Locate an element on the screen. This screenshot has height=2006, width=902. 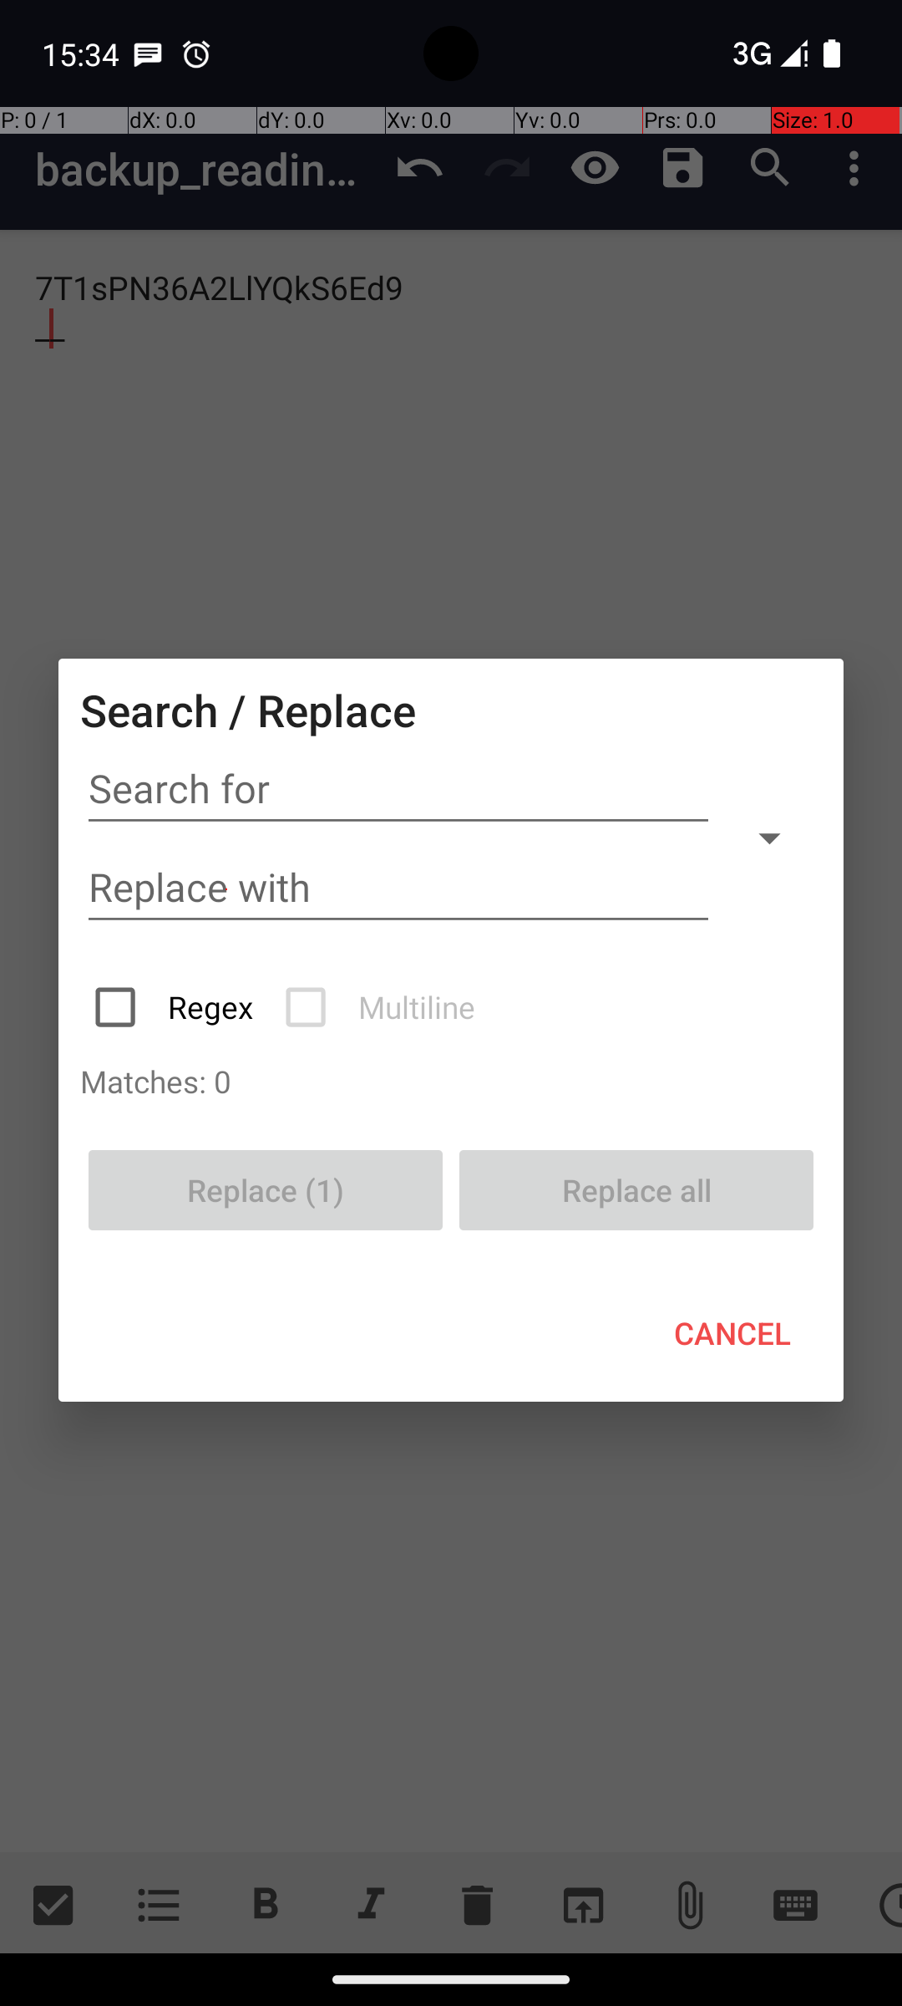
Multiline is located at coordinates (382, 1007).